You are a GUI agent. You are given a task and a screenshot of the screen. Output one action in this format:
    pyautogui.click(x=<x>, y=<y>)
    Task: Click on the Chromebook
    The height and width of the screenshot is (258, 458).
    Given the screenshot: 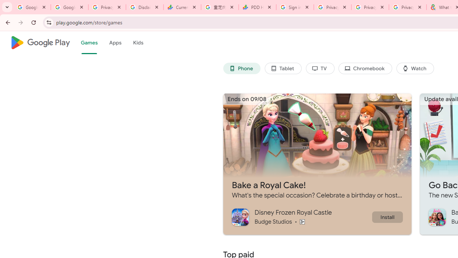 What is the action you would take?
    pyautogui.click(x=365, y=68)
    